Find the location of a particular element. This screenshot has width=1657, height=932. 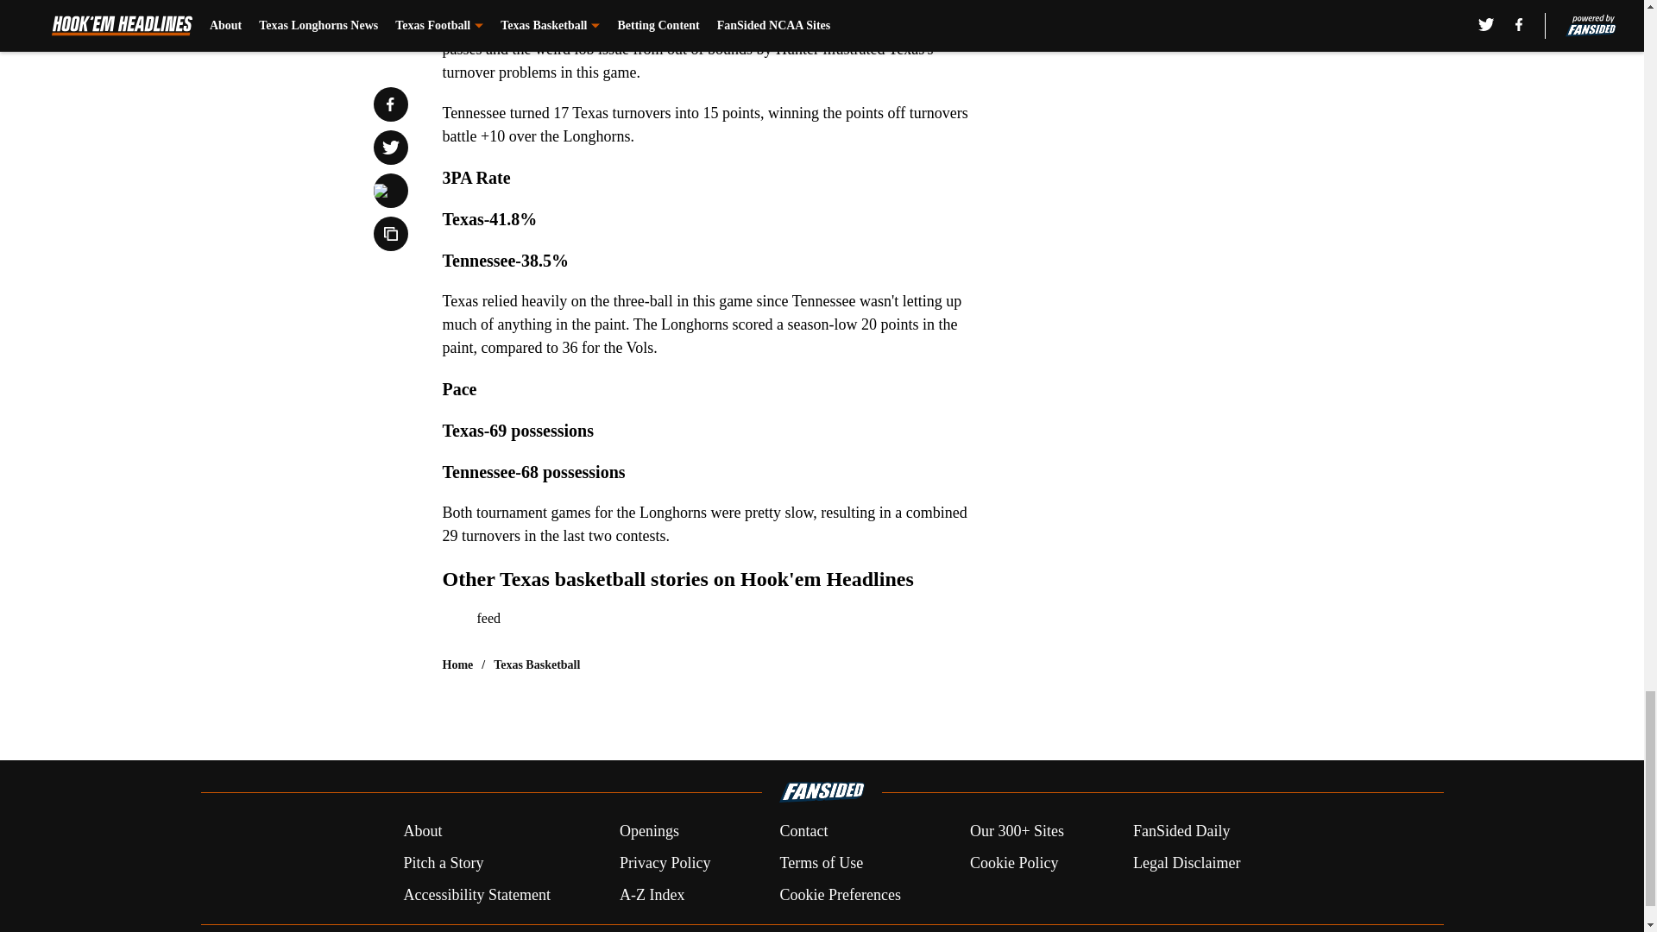

Accessibility Statement is located at coordinates (476, 894).